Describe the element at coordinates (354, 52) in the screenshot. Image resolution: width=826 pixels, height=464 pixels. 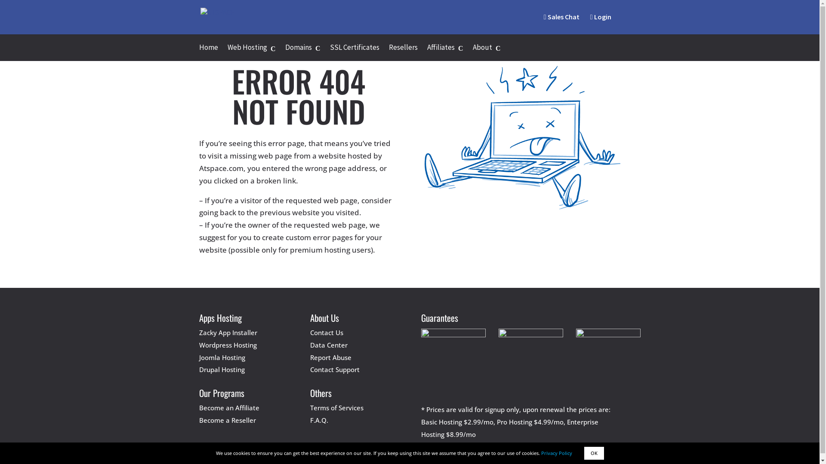
I see `SSL Certificates` at that location.